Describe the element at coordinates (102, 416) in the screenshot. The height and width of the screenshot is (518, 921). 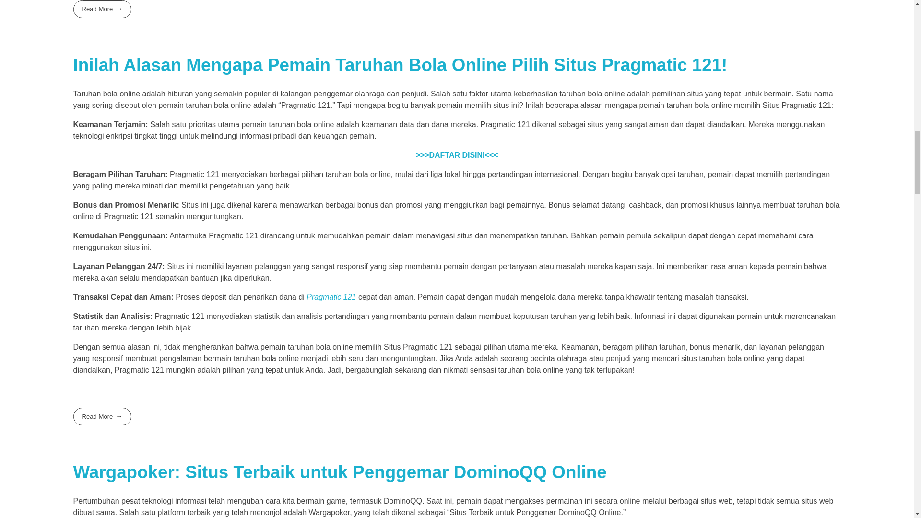
I see `Read More` at that location.